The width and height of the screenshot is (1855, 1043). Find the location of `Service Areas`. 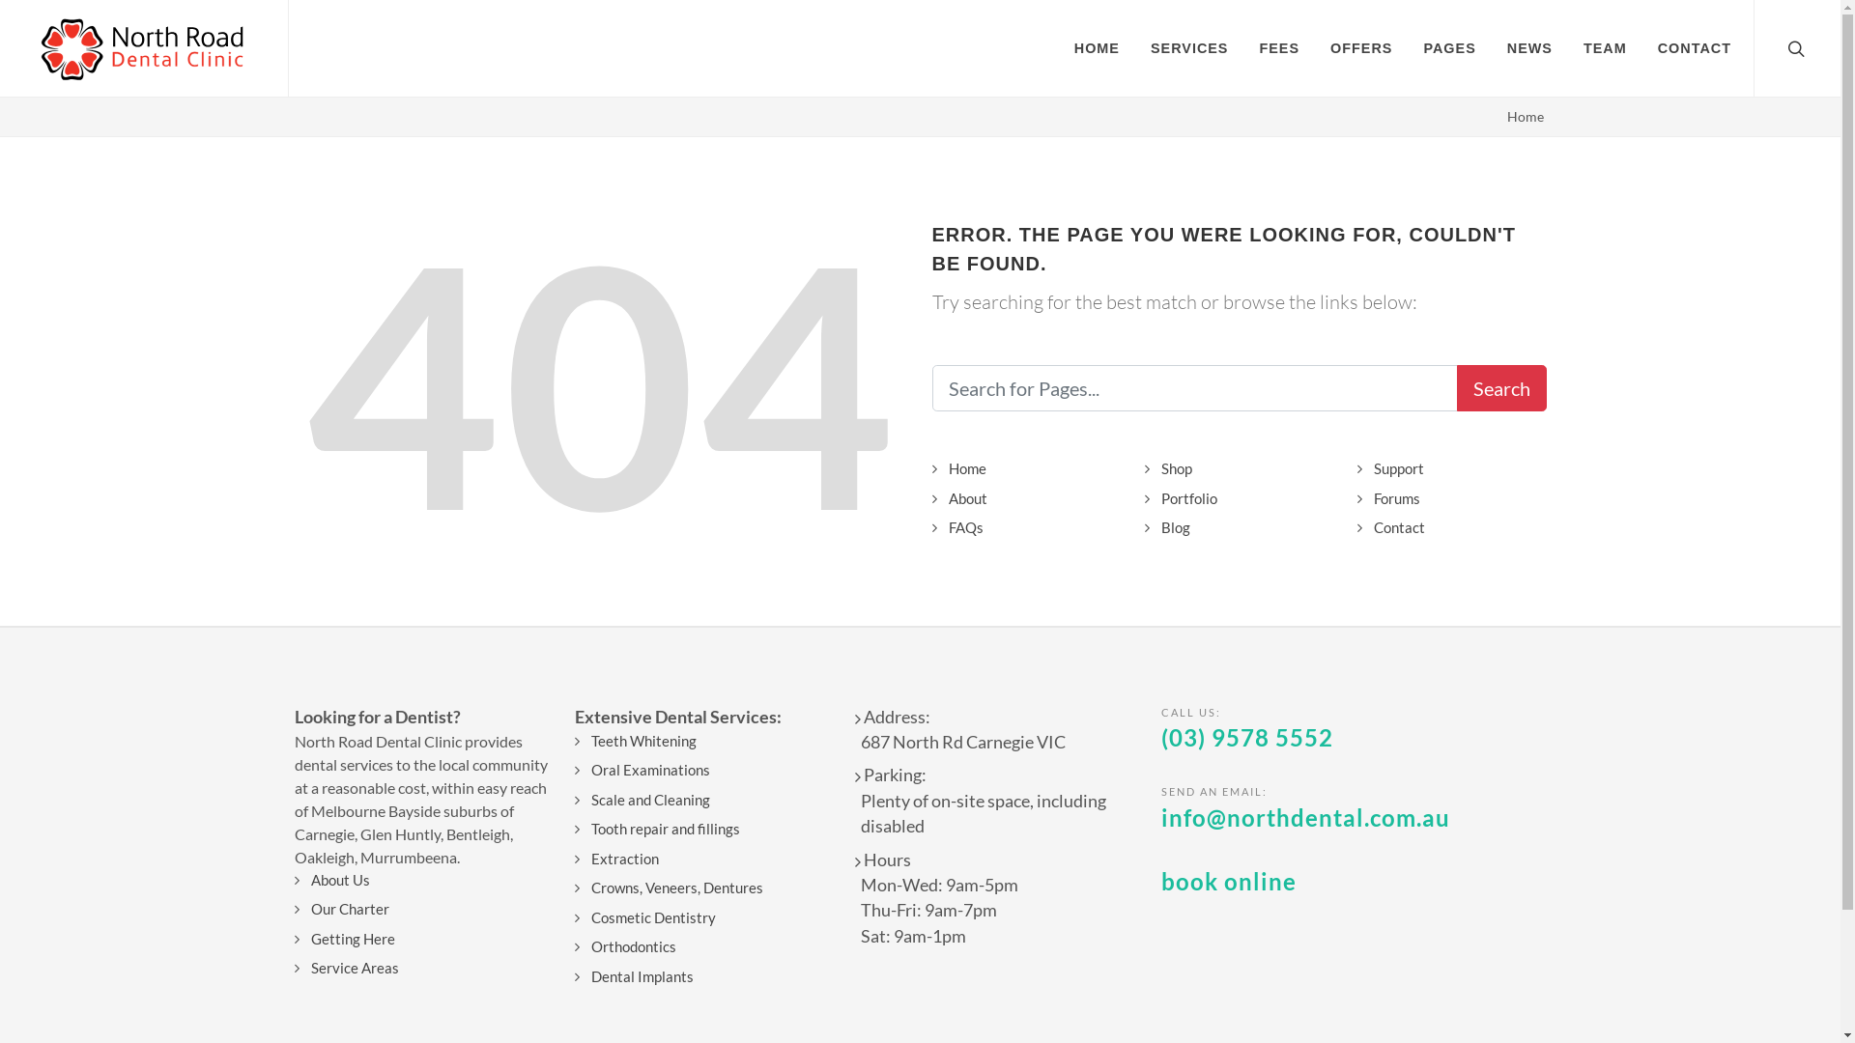

Service Areas is located at coordinates (351, 968).